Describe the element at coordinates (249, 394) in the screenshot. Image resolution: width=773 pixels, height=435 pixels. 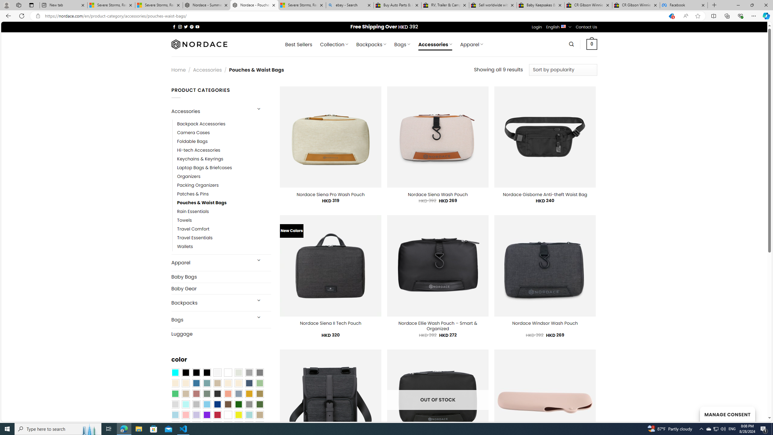
I see `Gold` at that location.